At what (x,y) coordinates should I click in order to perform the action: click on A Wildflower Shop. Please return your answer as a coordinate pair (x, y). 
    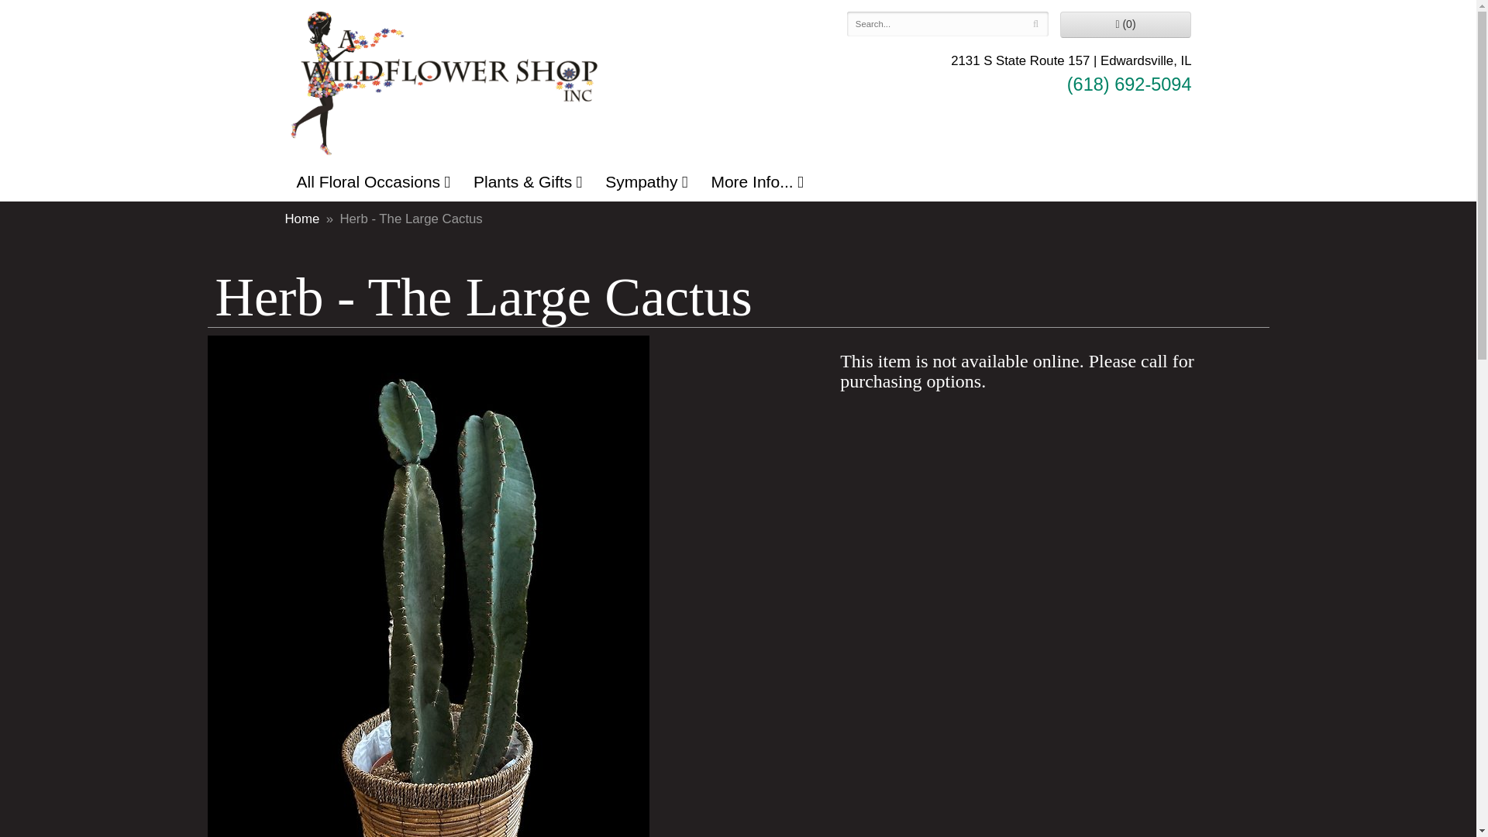
    Looking at the image, I should click on (443, 81).